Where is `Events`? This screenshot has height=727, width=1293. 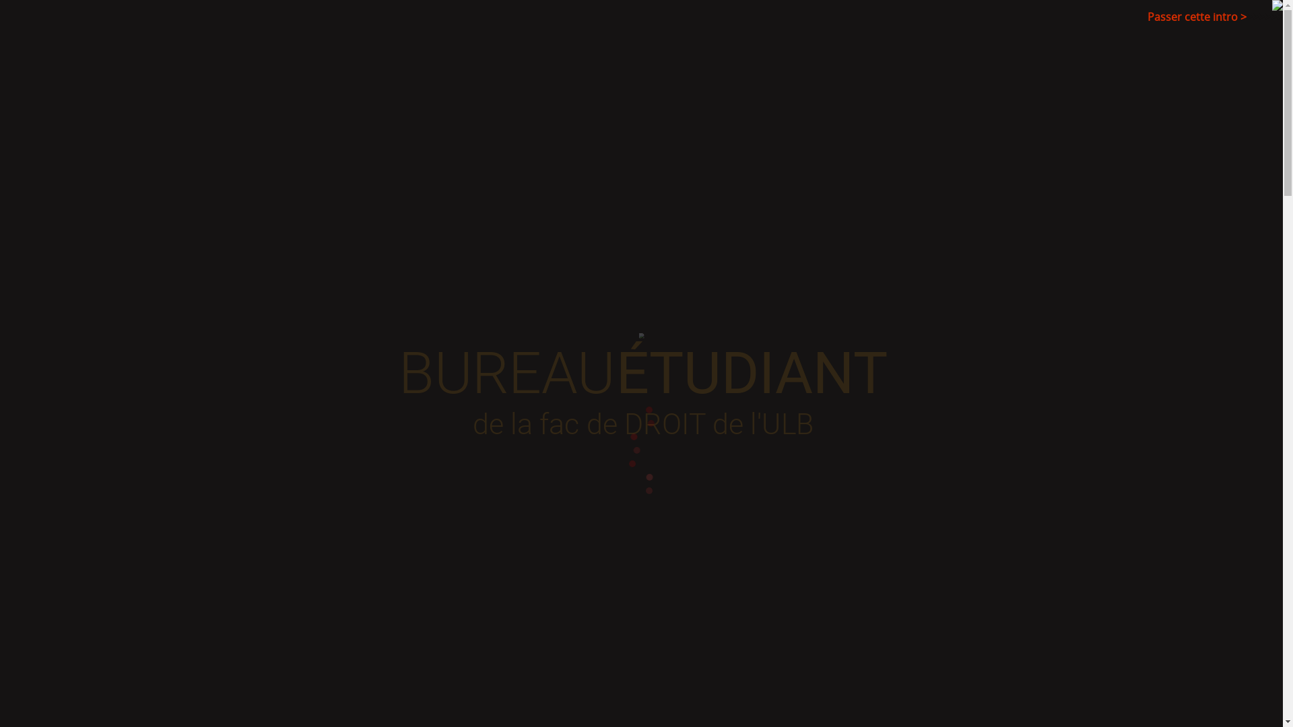
Events is located at coordinates (905, 167).